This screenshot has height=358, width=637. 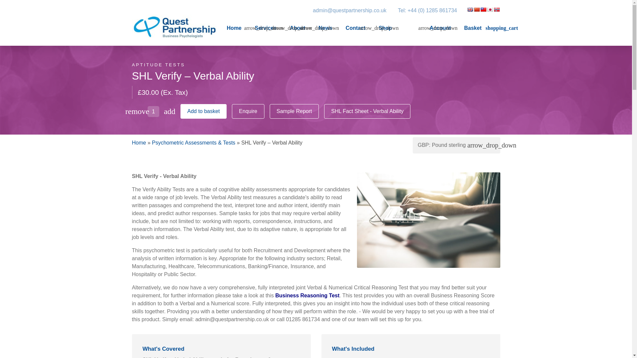 What do you see at coordinates (470, 9) in the screenshot?
I see `English` at bounding box center [470, 9].